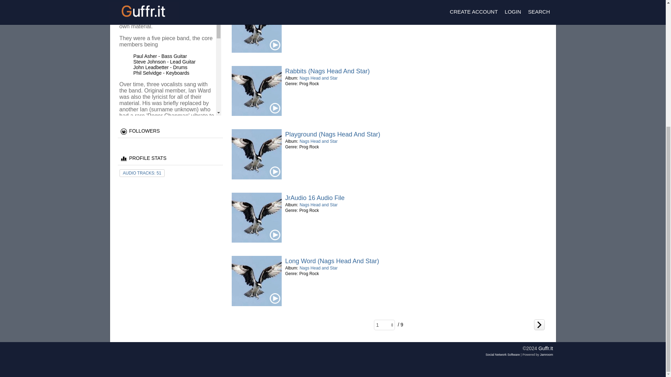 This screenshot has width=671, height=377. What do you see at coordinates (275, 45) in the screenshot?
I see `play` at bounding box center [275, 45].